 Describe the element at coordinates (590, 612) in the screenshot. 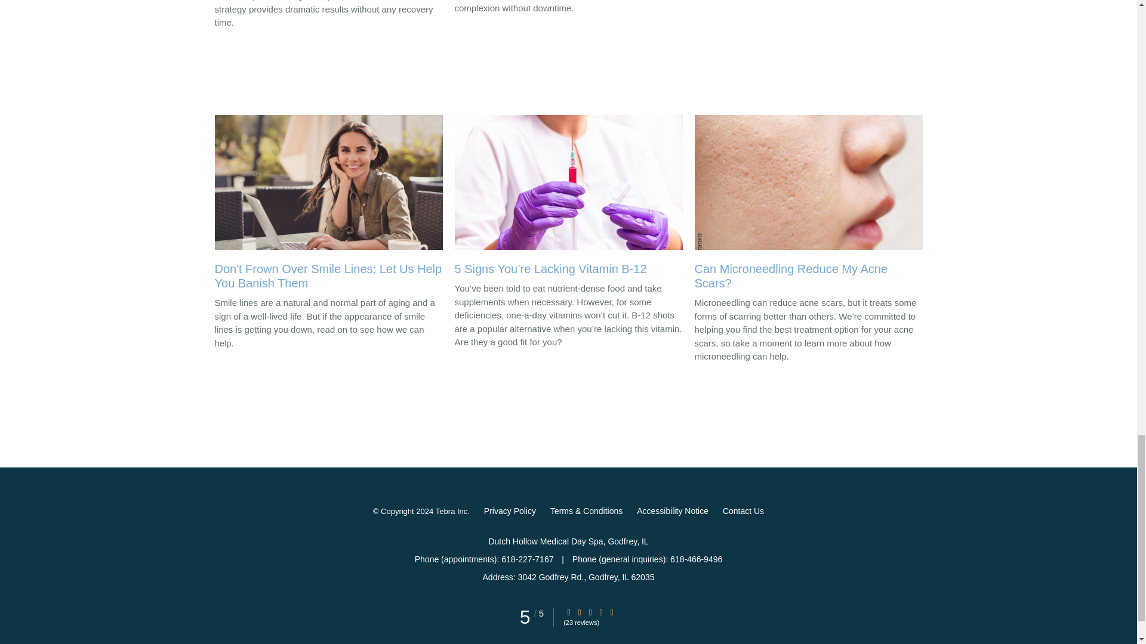

I see `Star Rating` at that location.